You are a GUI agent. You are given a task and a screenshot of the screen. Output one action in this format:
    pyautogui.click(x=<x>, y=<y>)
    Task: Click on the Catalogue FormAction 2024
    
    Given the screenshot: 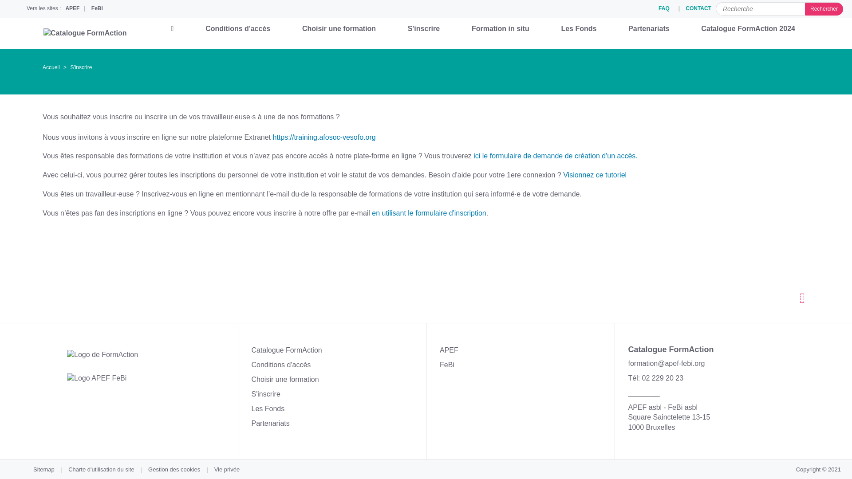 What is the action you would take?
    pyautogui.click(x=748, y=29)
    